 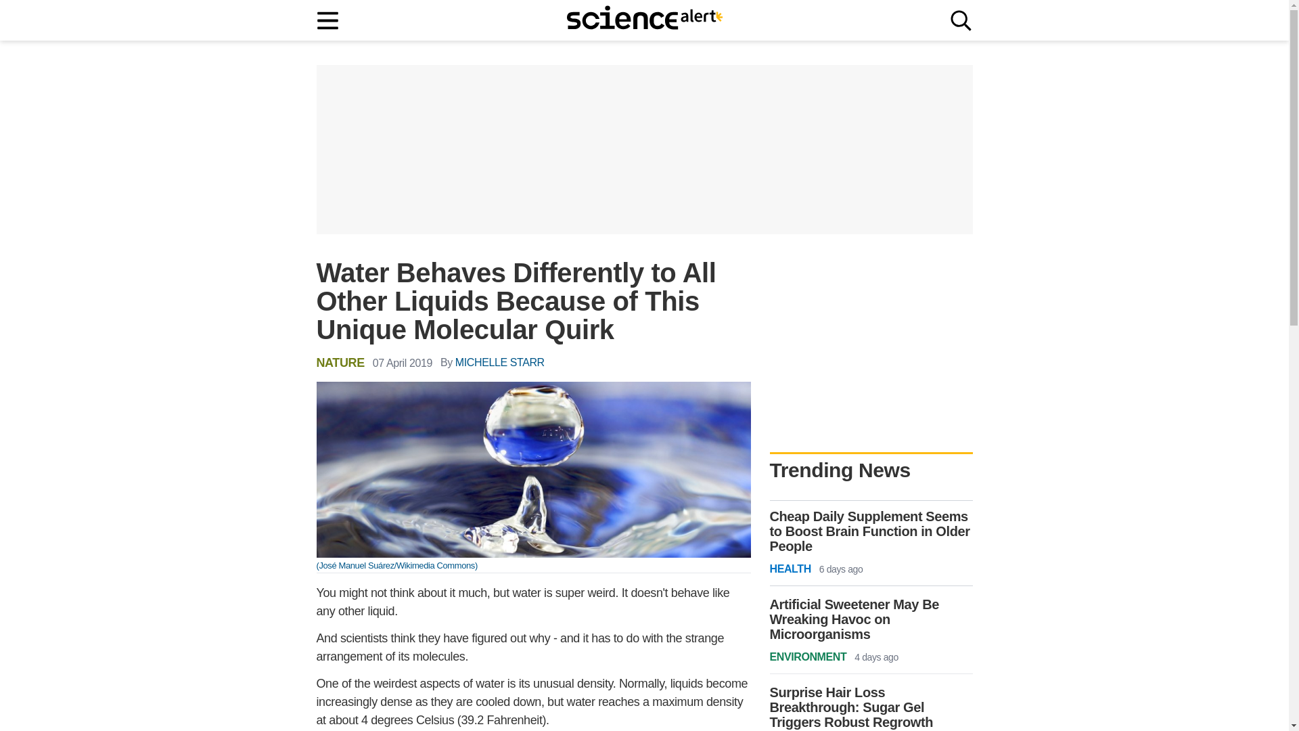 What do you see at coordinates (871, 619) in the screenshot?
I see `Artificial Sweetener May Be Wreaking Havoc on Microorganisms` at bounding box center [871, 619].